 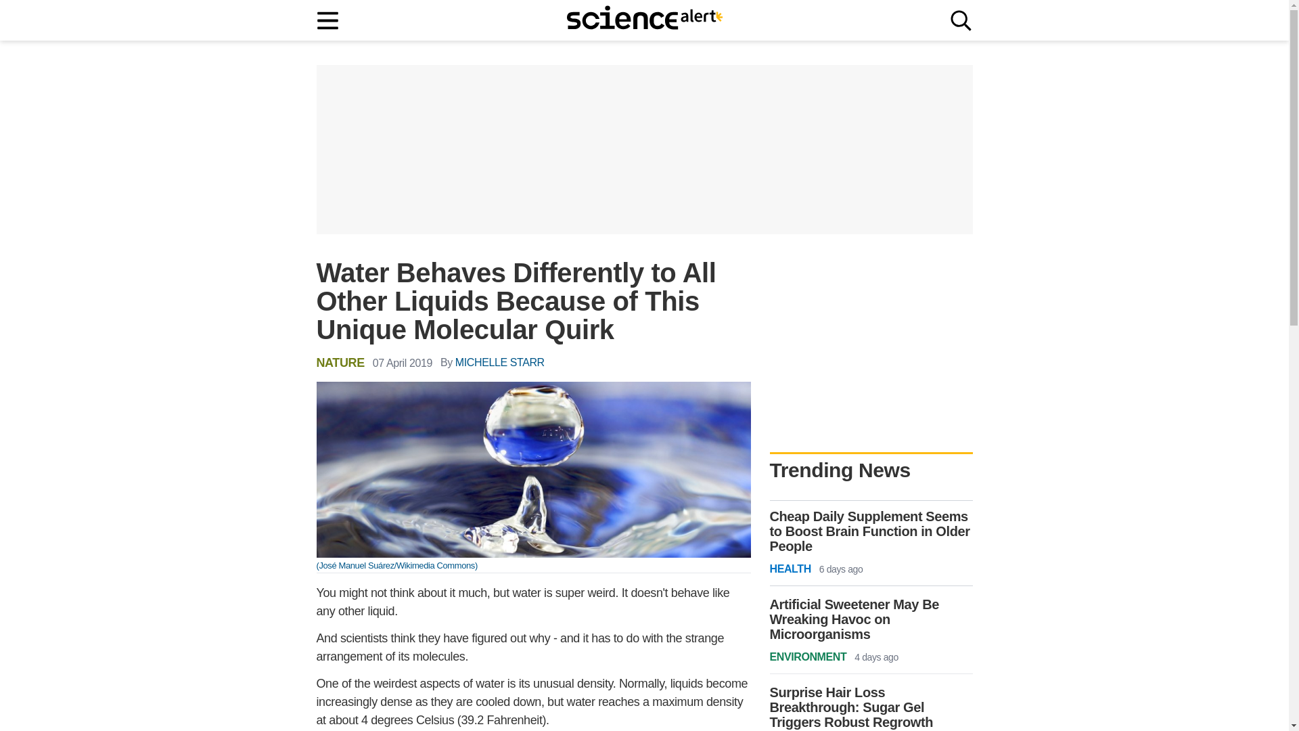 What do you see at coordinates (871, 619) in the screenshot?
I see `Artificial Sweetener May Be Wreaking Havoc on Microorganisms` at bounding box center [871, 619].